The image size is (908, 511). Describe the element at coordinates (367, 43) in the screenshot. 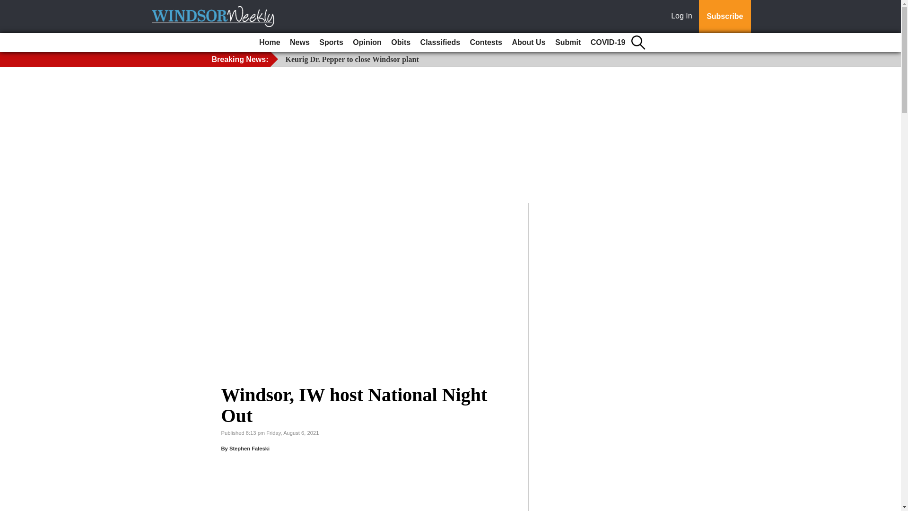

I see `Opinion` at that location.